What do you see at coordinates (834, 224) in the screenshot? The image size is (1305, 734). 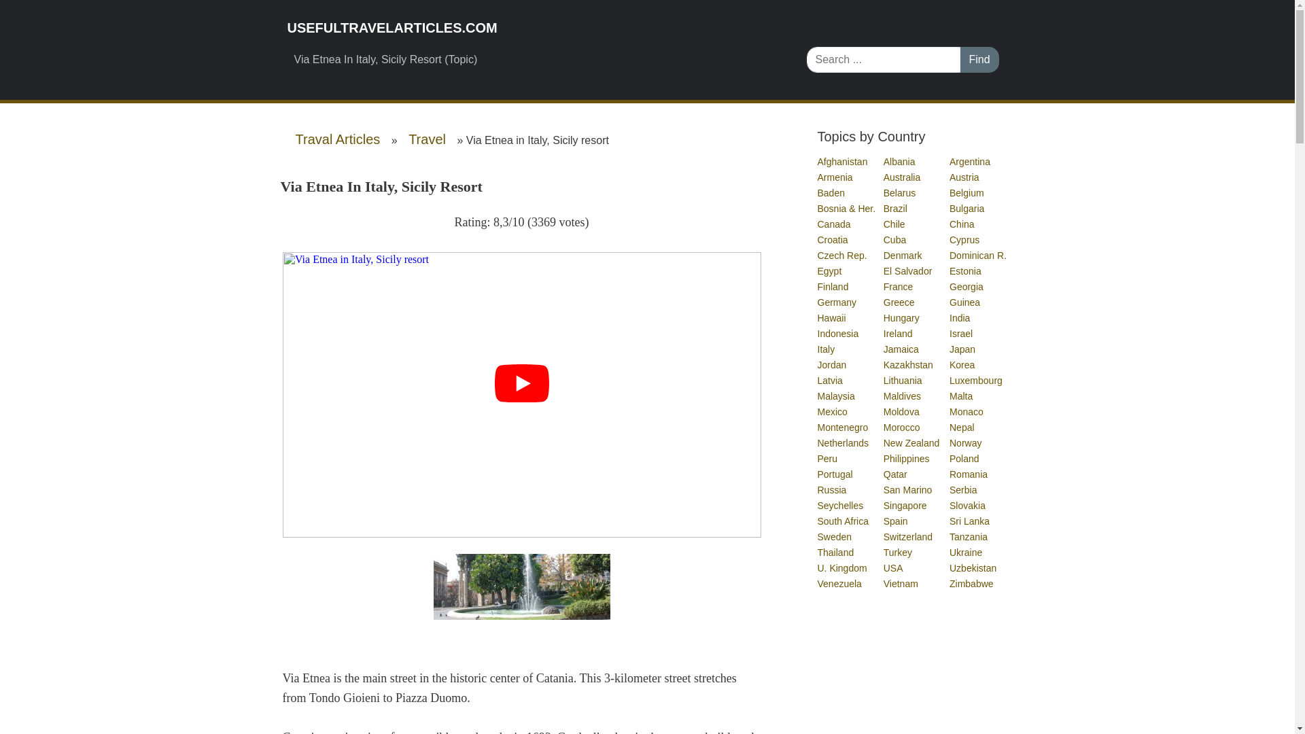 I see `Canada` at bounding box center [834, 224].